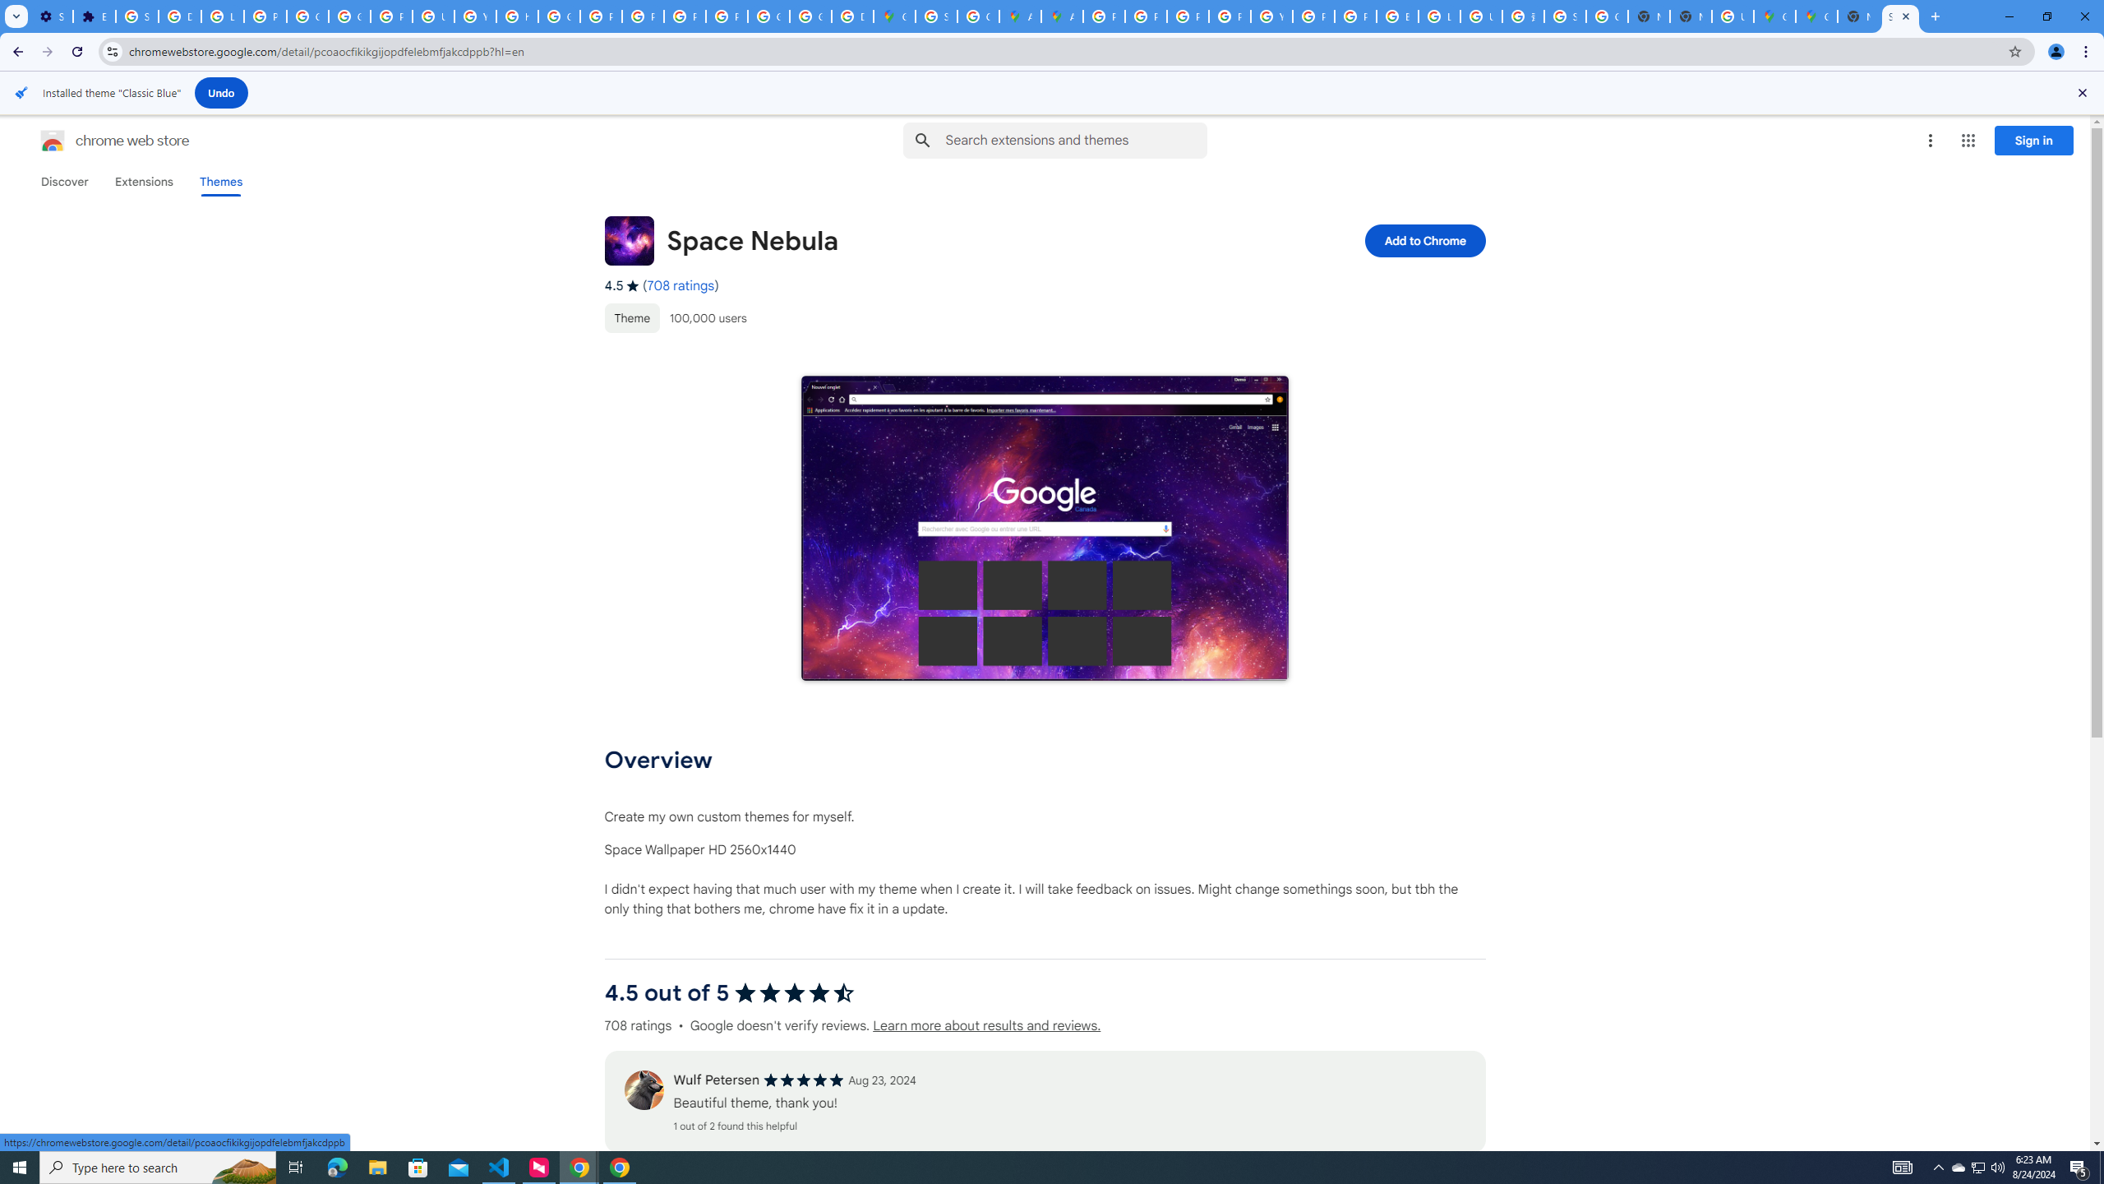 The height and width of the screenshot is (1184, 2104). I want to click on Learn more about results and reviews., so click(986, 1026).